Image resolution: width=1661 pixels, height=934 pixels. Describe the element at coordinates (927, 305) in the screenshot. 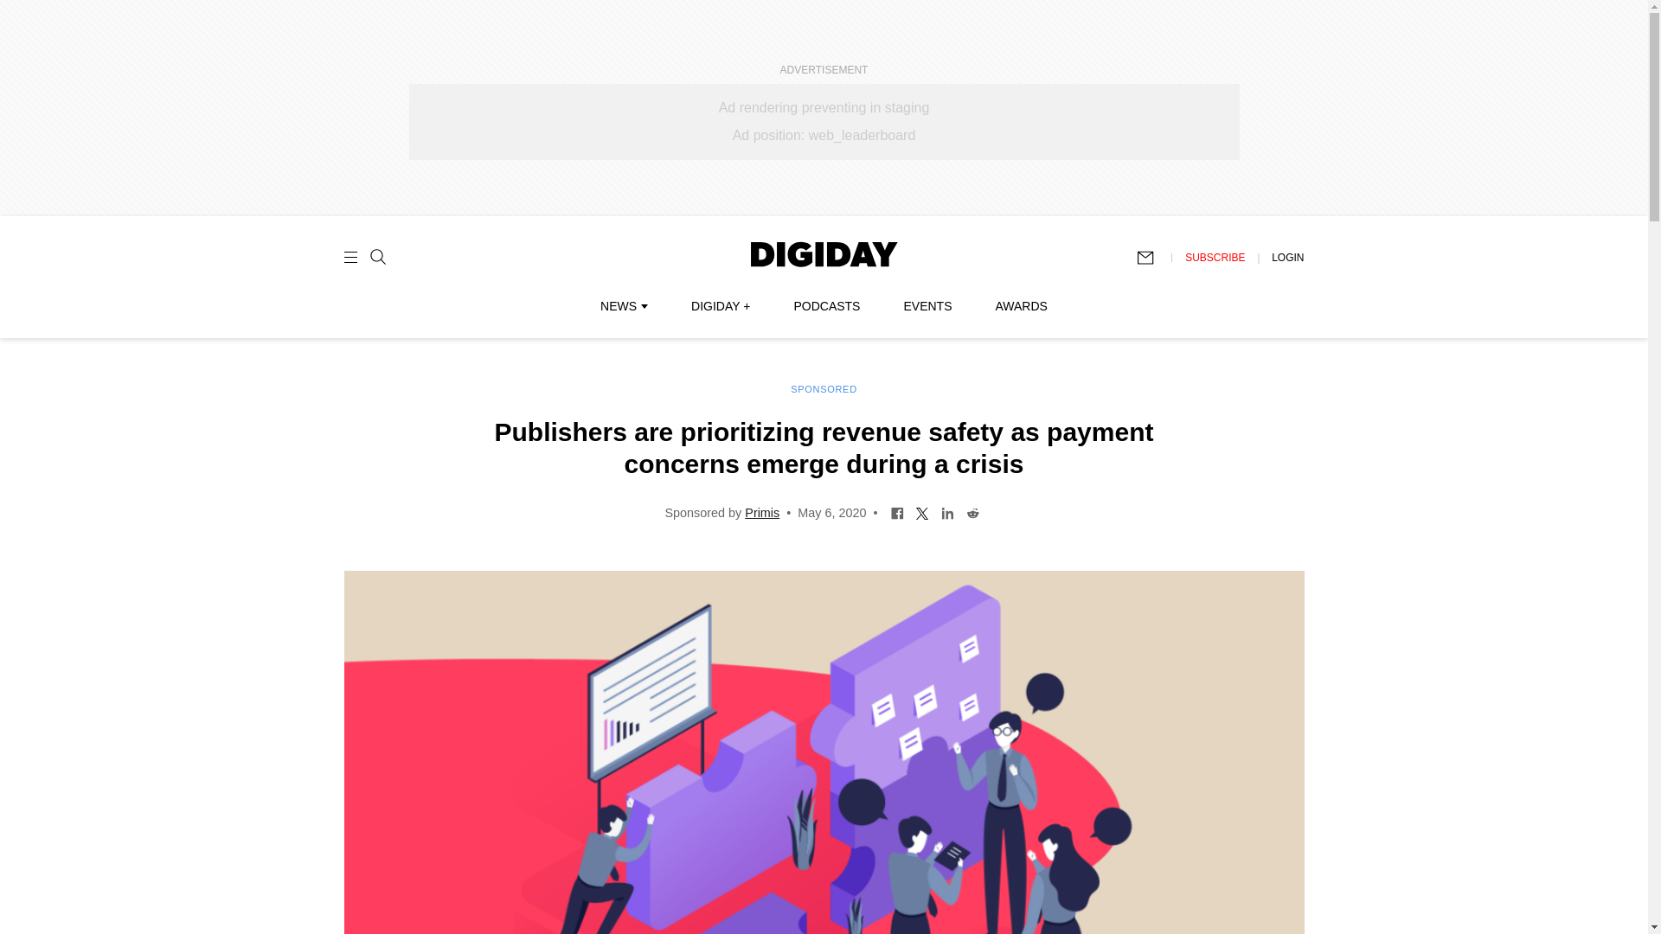

I see `EVENTS` at that location.